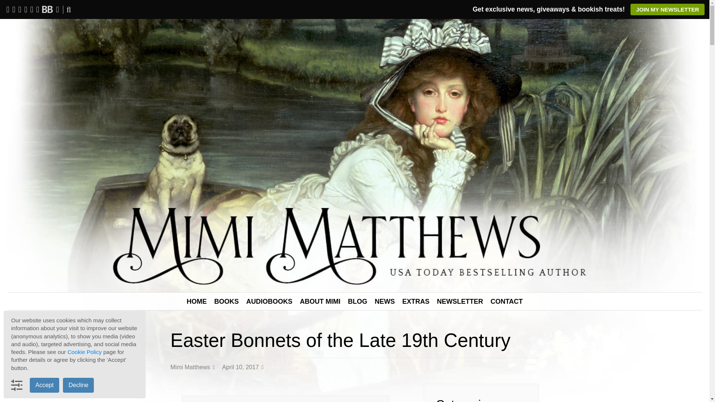 This screenshot has width=715, height=402. What do you see at coordinates (226, 301) in the screenshot?
I see `BOOKS` at bounding box center [226, 301].